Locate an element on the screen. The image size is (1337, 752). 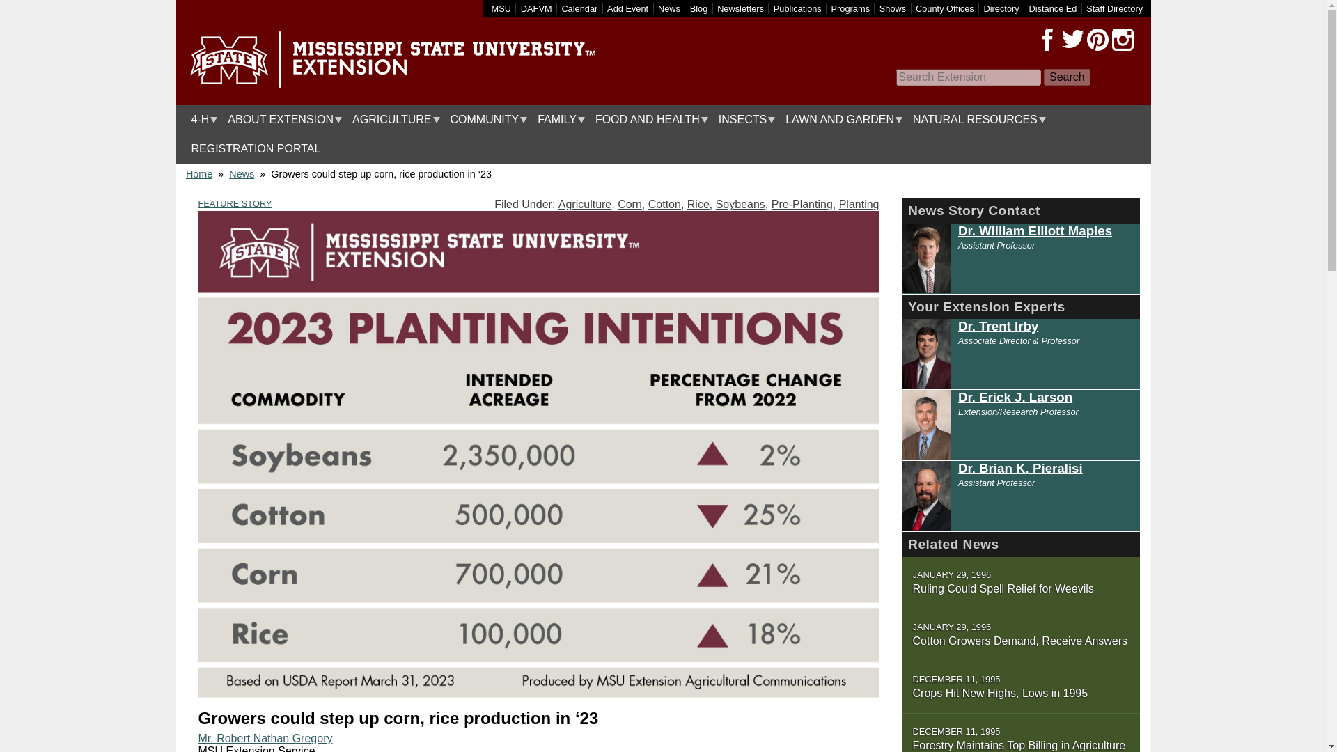
Directory of employees of the MSU Extension Service is located at coordinates (1114, 8).